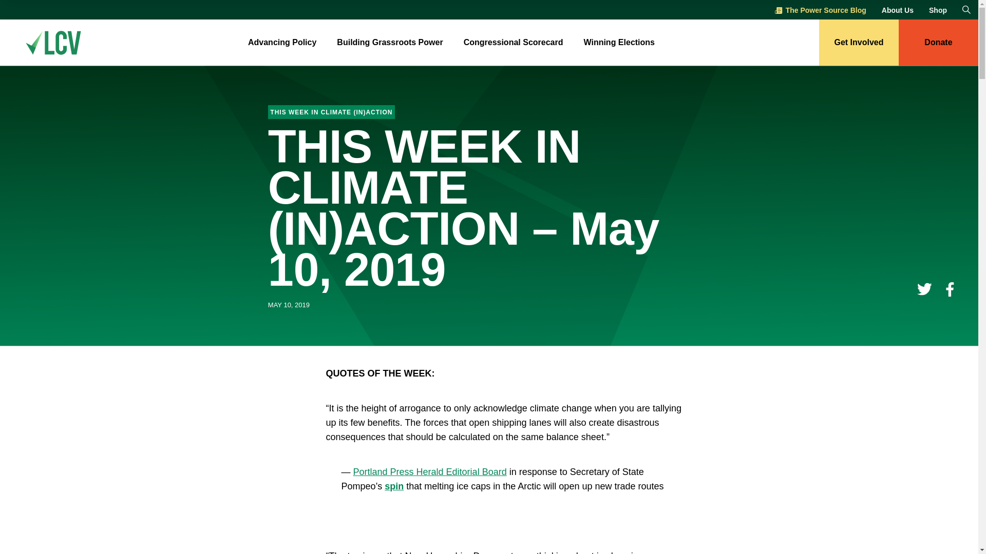 The height and width of the screenshot is (554, 986). Describe the element at coordinates (390, 43) in the screenshot. I see `Building Grassroots Power` at that location.